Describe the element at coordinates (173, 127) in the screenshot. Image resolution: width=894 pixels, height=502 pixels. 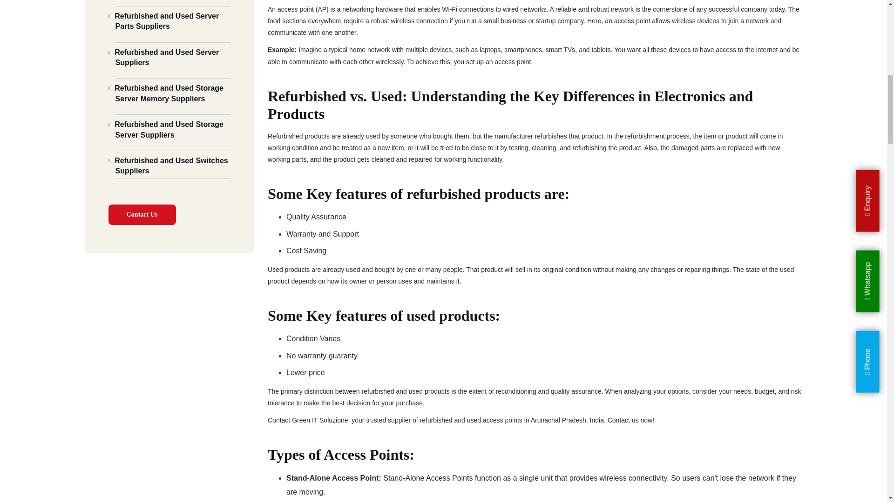
I see `Refurbished and Used Storage Server Suppliers` at that location.